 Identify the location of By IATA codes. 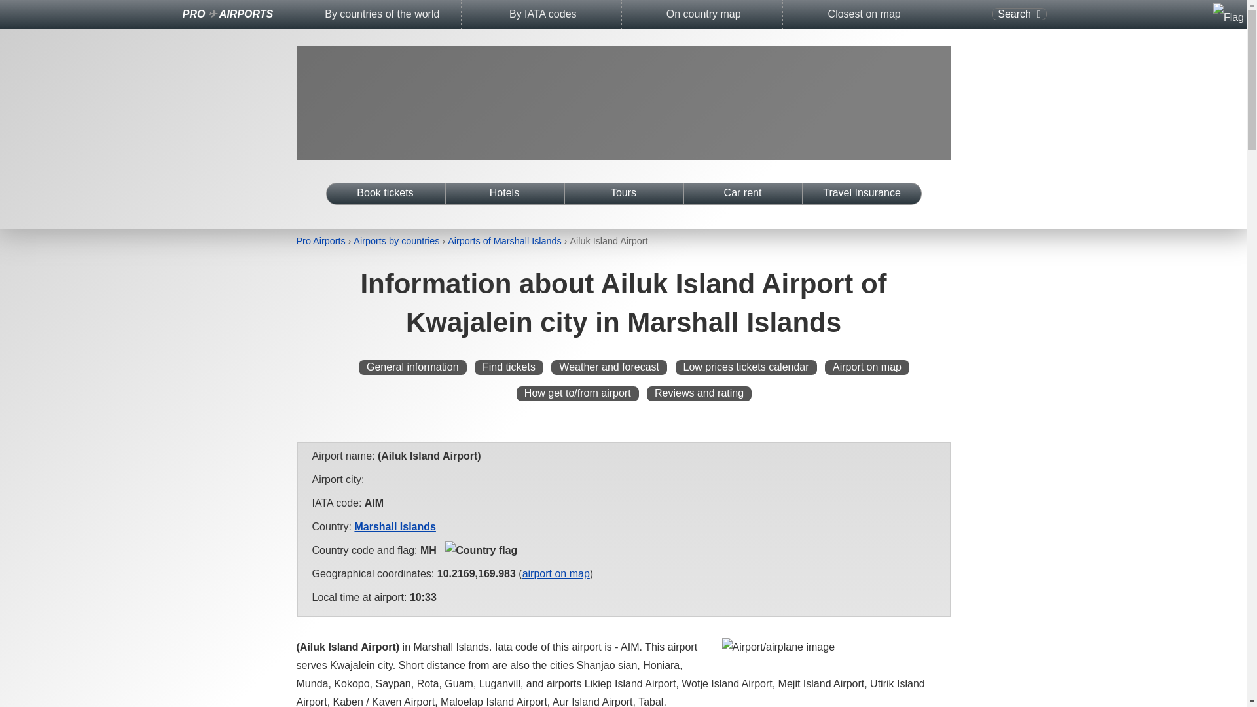
(542, 14).